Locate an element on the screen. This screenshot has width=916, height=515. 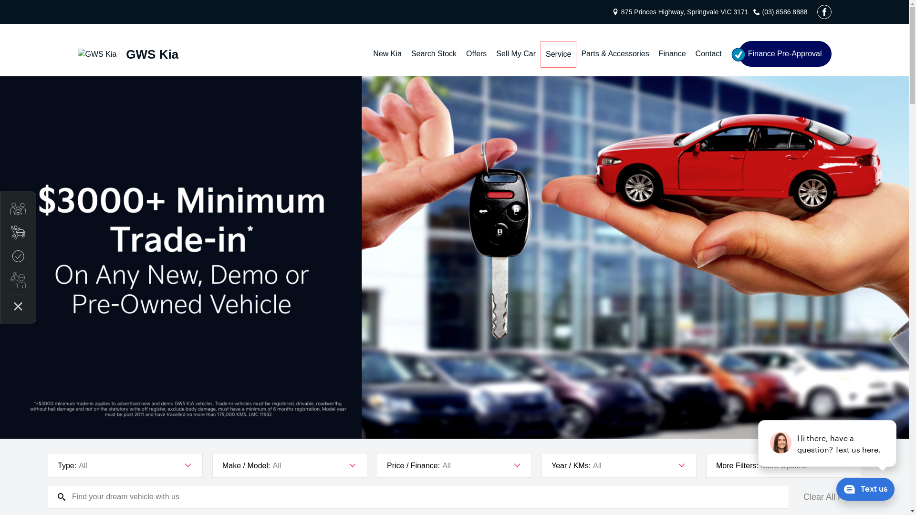
Offers is located at coordinates (476, 54).